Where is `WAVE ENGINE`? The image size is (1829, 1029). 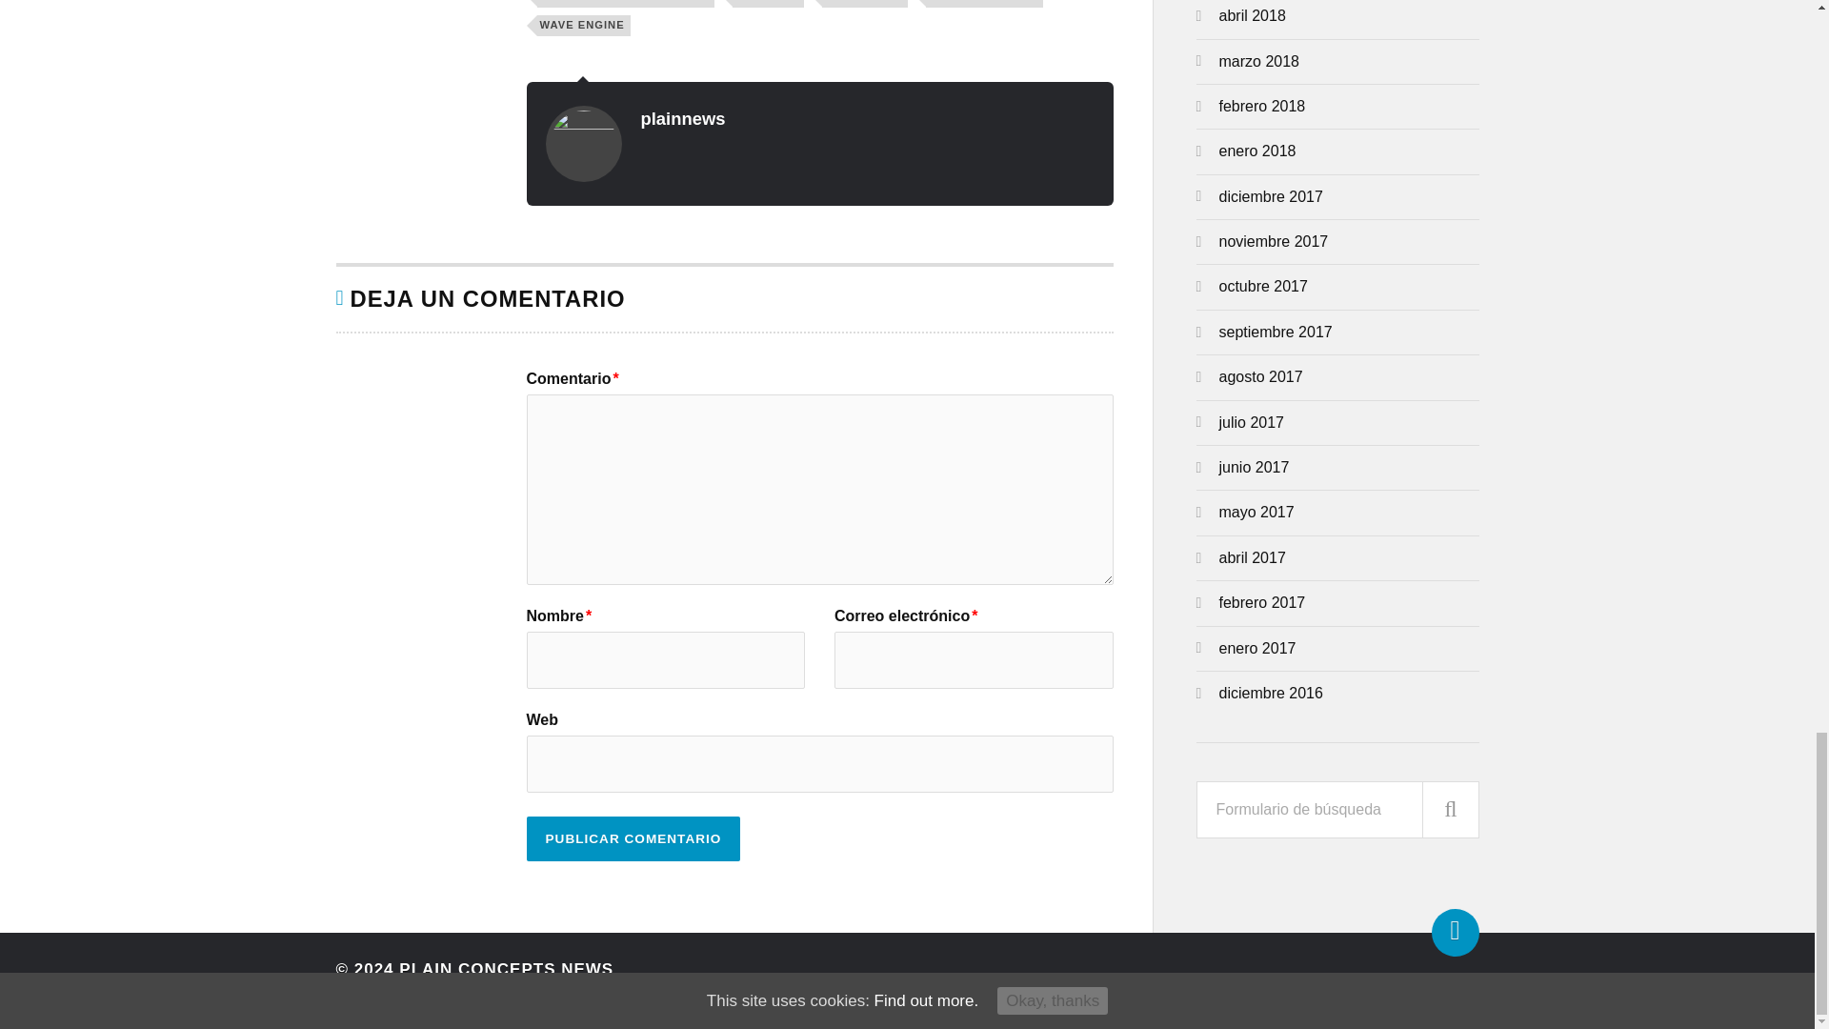 WAVE ENGINE is located at coordinates (584, 25).